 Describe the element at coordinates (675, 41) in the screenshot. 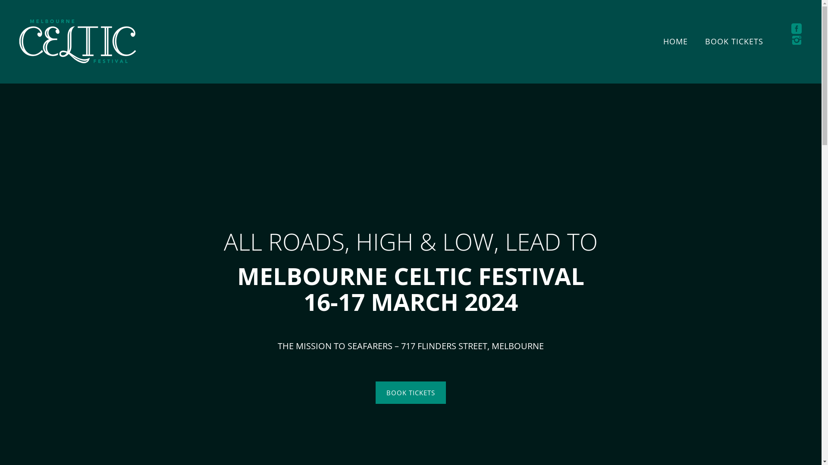

I see `HOME` at that location.